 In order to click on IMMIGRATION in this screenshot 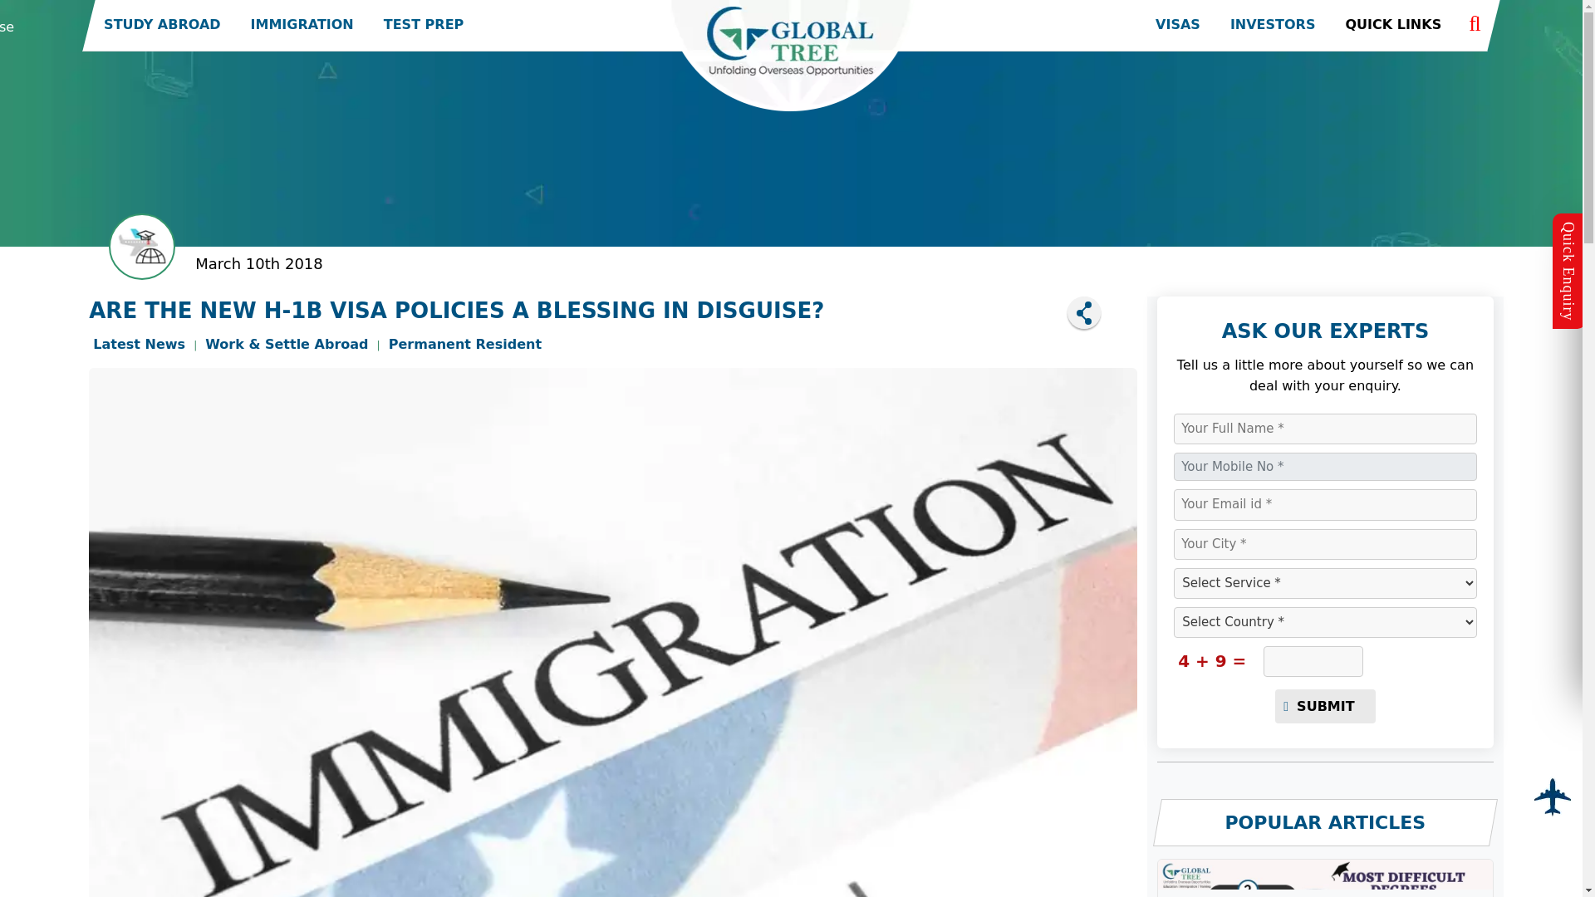, I will do `click(302, 25)`.